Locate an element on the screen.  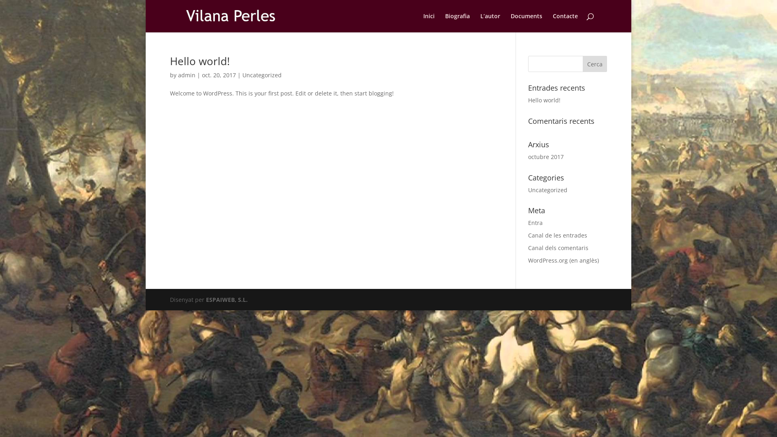
Hello world! is located at coordinates (200, 61).